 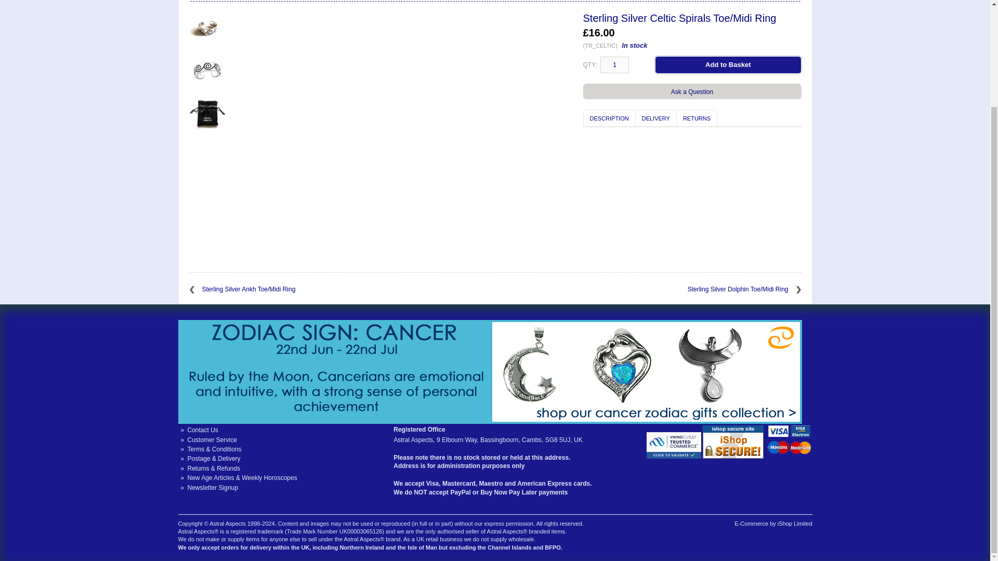 I want to click on DELIVERY, so click(x=655, y=118).